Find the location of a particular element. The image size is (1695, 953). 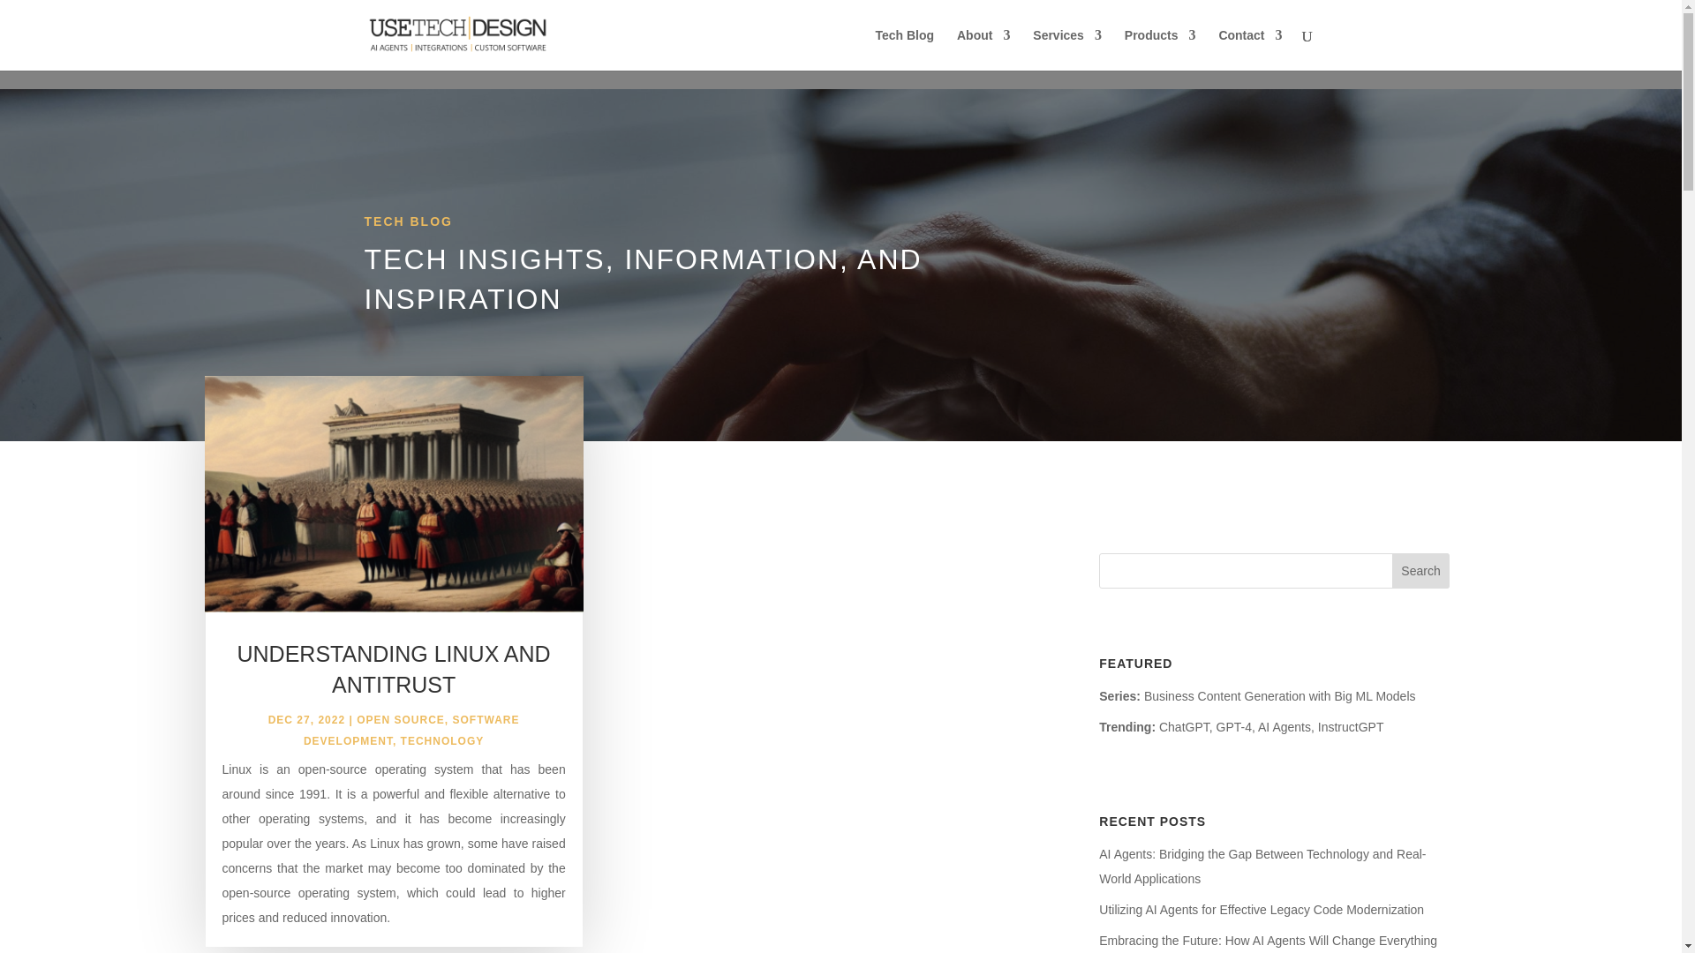

Tech Blog is located at coordinates (904, 49).